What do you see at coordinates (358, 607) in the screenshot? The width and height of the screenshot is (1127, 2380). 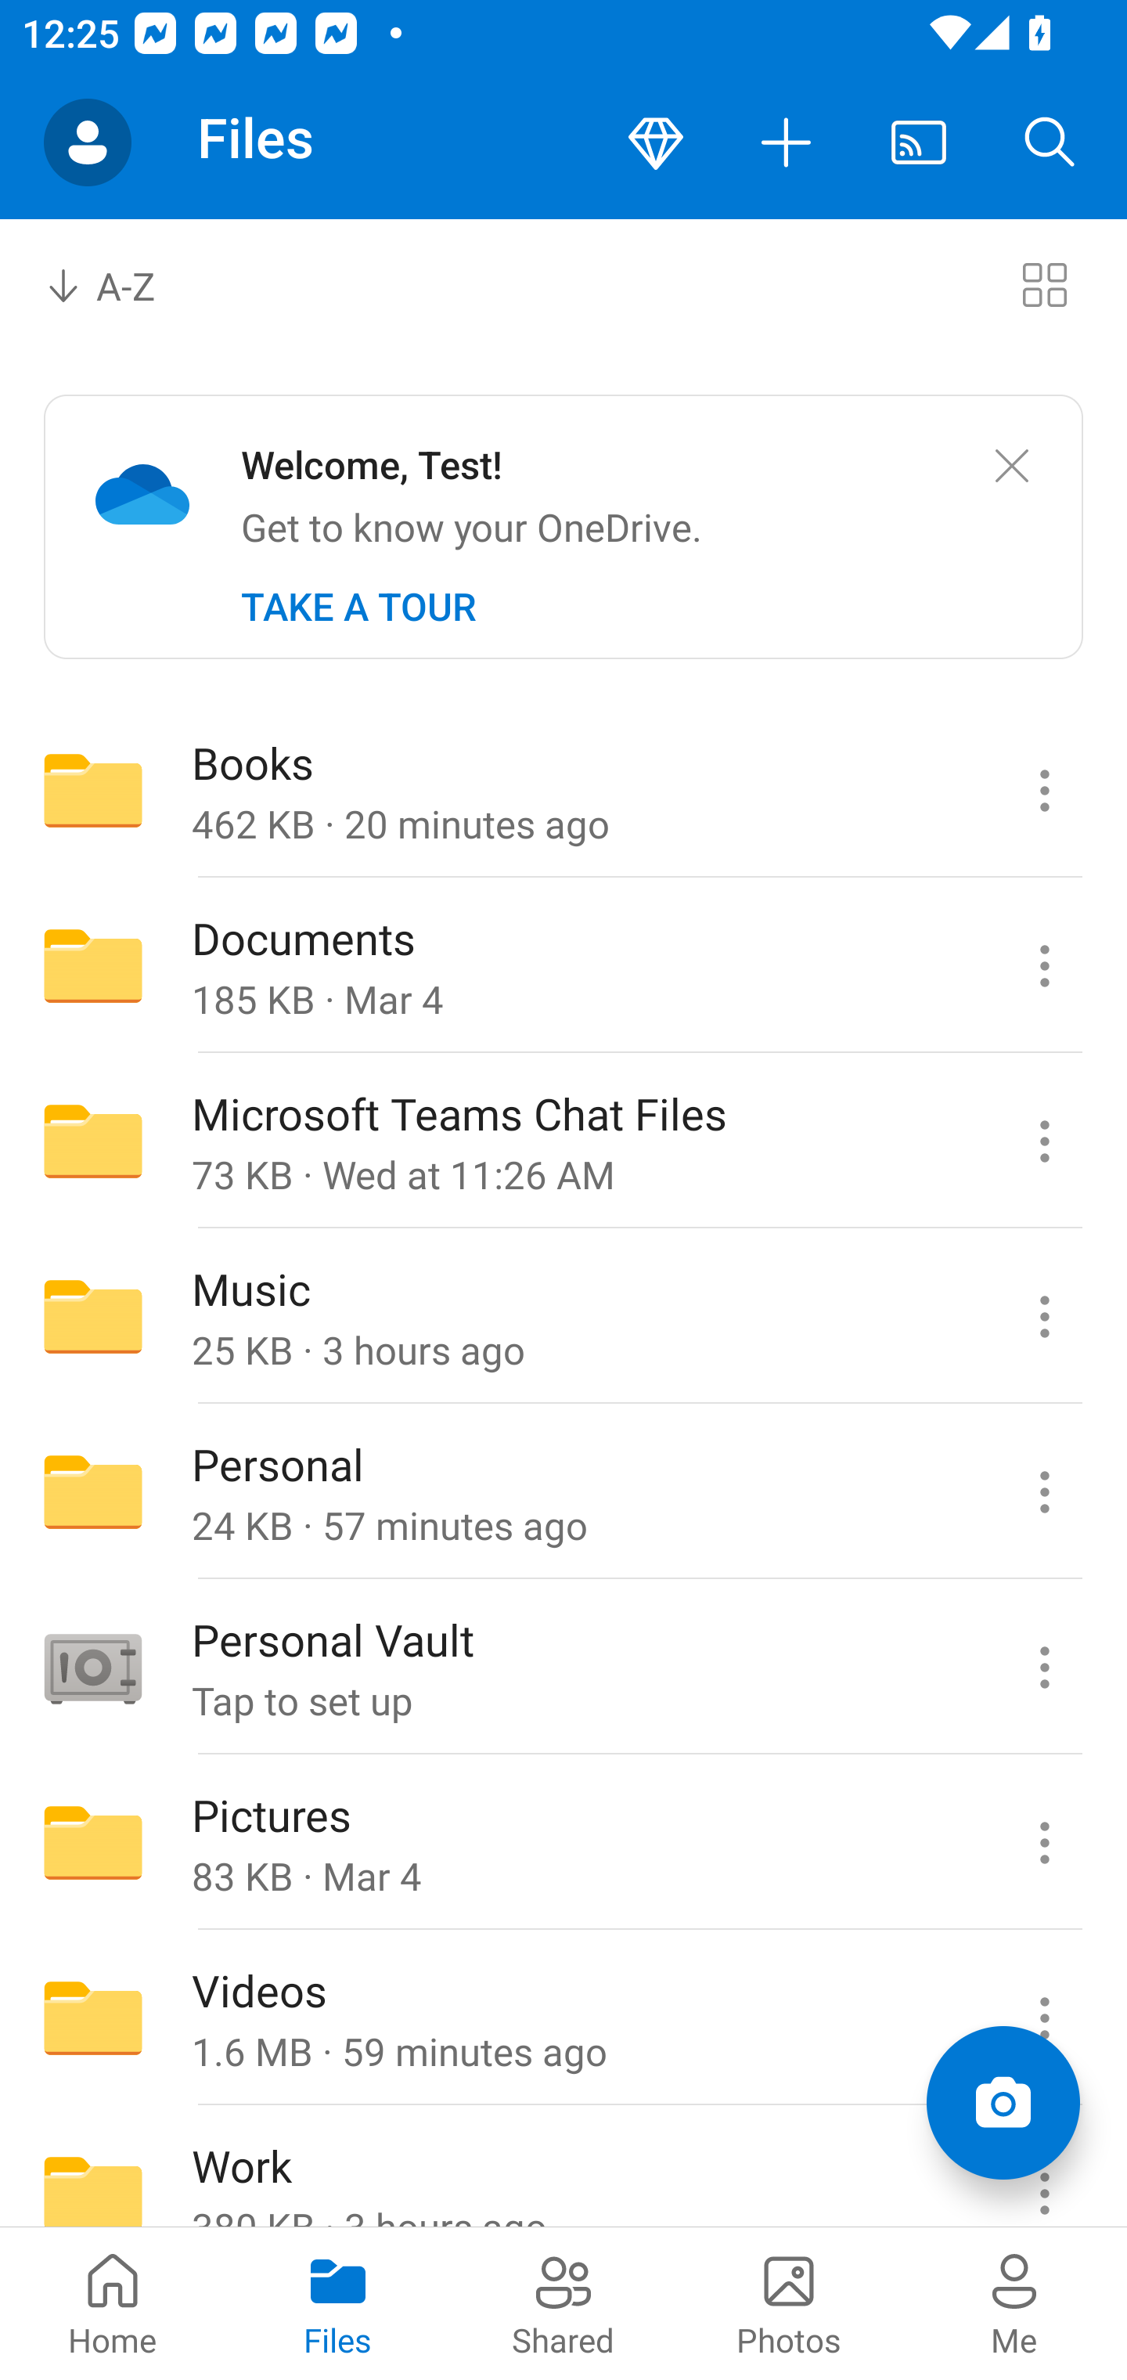 I see `TAKE A TOUR` at bounding box center [358, 607].